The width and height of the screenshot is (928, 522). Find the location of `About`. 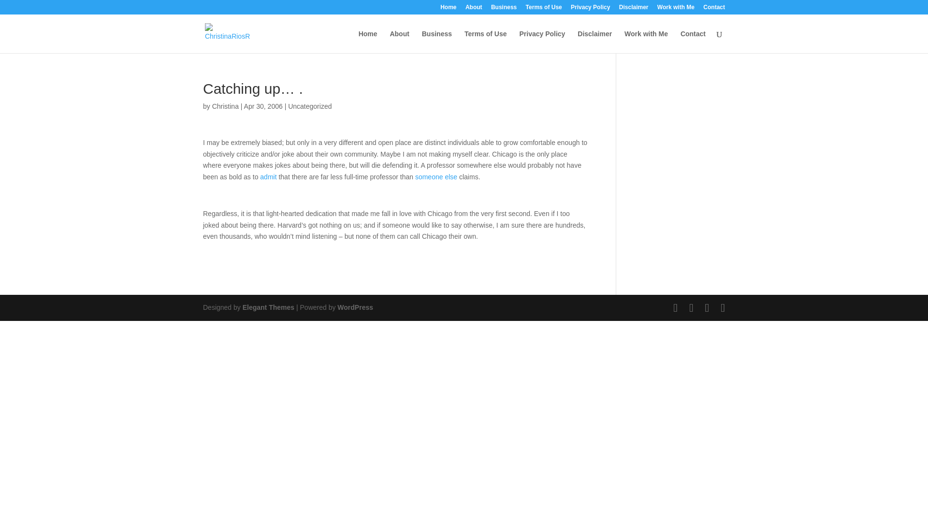

About is located at coordinates (474, 9).